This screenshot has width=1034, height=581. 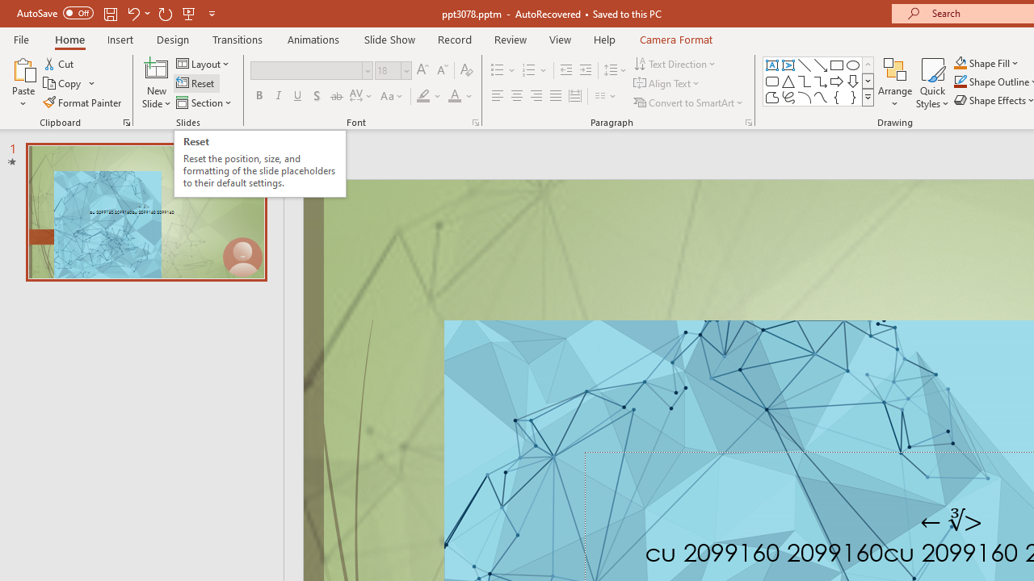 What do you see at coordinates (575, 97) in the screenshot?
I see `Distributed` at bounding box center [575, 97].